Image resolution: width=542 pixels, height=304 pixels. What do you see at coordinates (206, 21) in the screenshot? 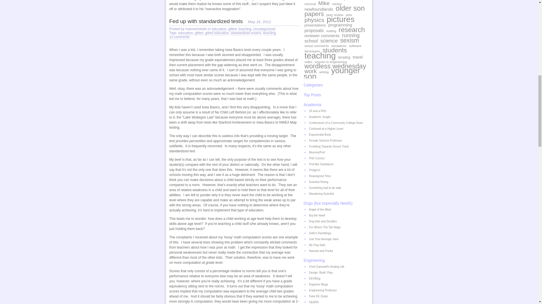
I see `Fed up with standardized tests` at bounding box center [206, 21].